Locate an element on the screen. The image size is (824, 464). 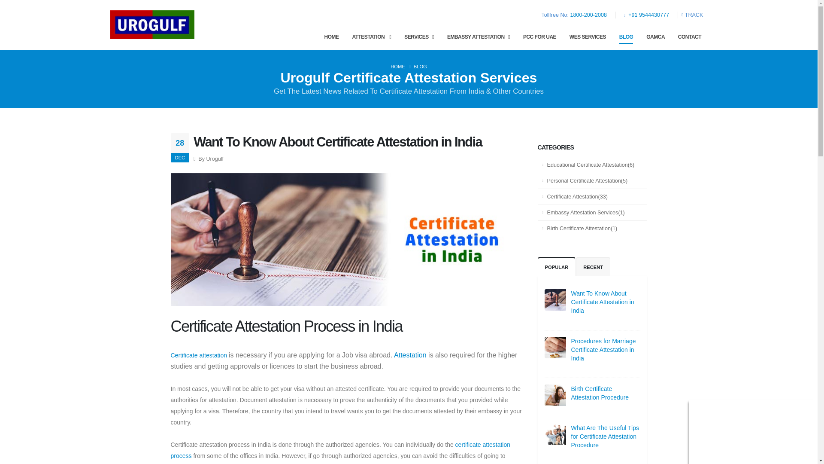
Certificate attestation Procedure is located at coordinates (573, 434).